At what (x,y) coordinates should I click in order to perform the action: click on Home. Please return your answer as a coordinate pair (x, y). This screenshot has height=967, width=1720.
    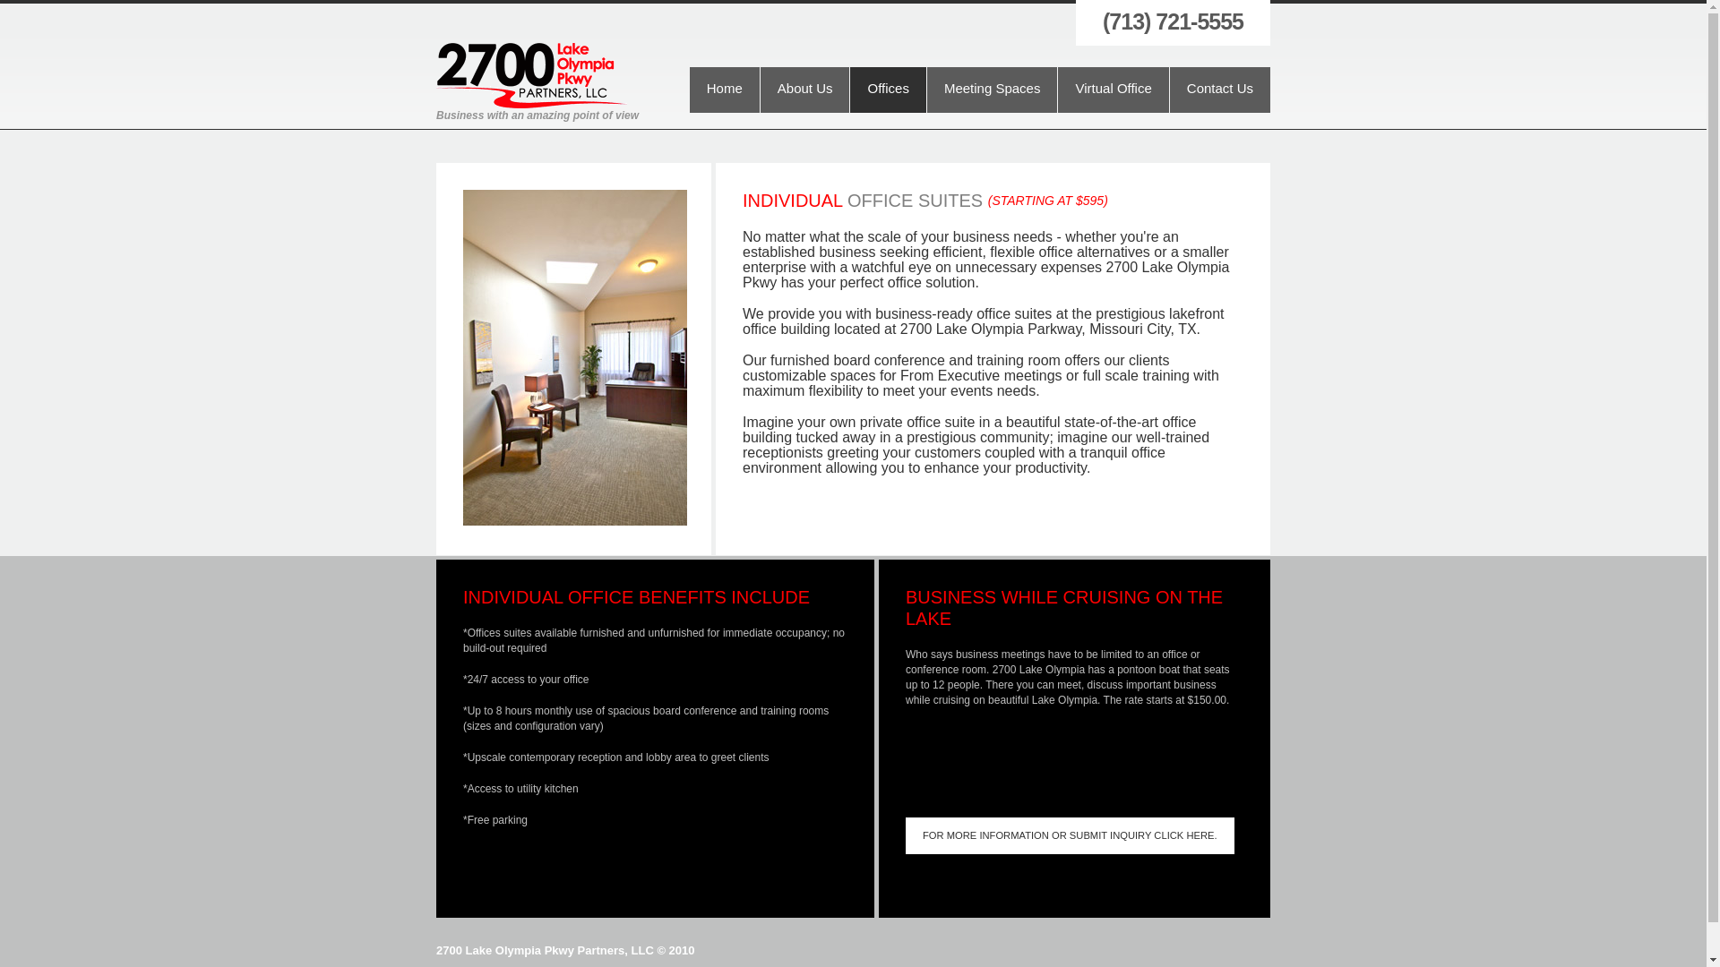
    Looking at the image, I should click on (725, 90).